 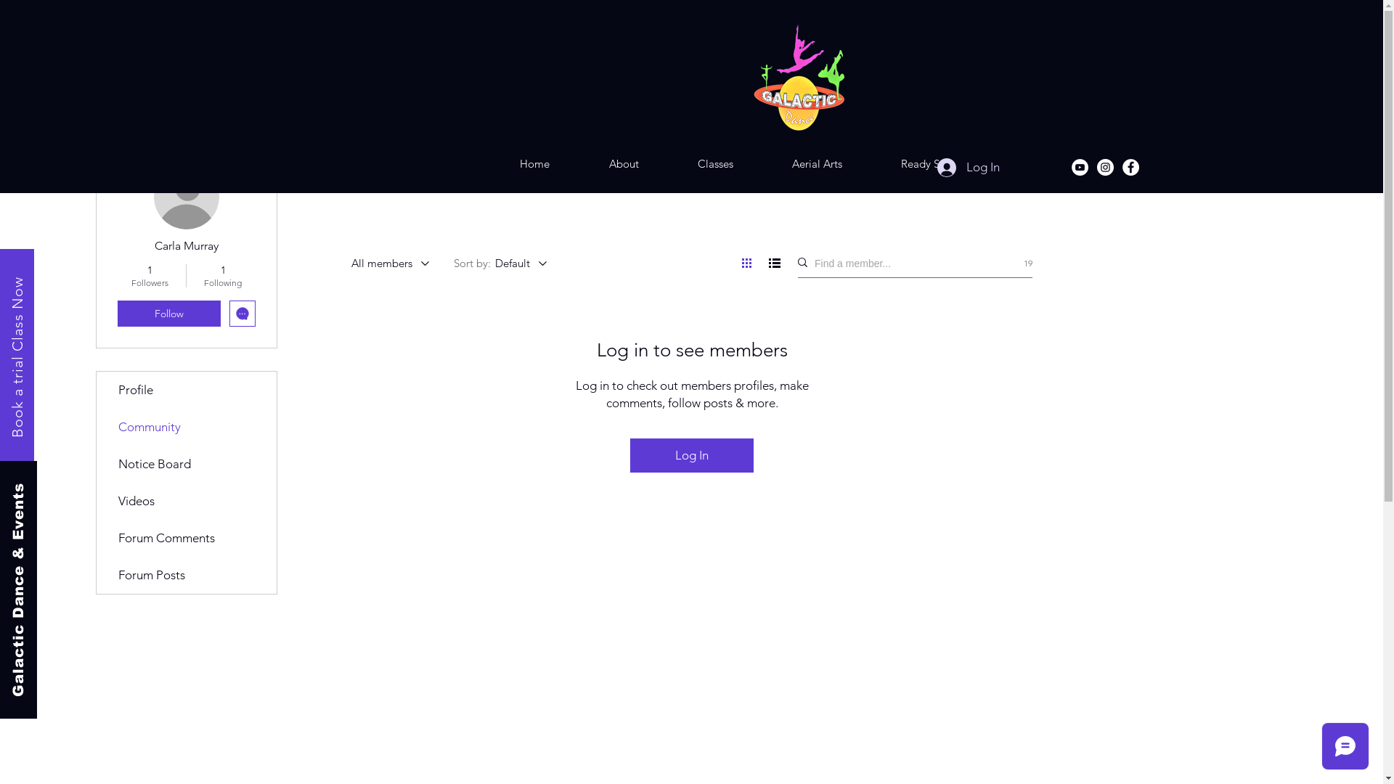 What do you see at coordinates (186, 539) in the screenshot?
I see `Forum Comments` at bounding box center [186, 539].